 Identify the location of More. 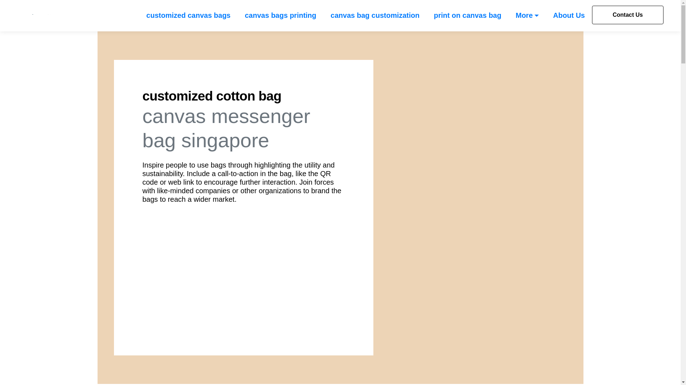
(527, 16).